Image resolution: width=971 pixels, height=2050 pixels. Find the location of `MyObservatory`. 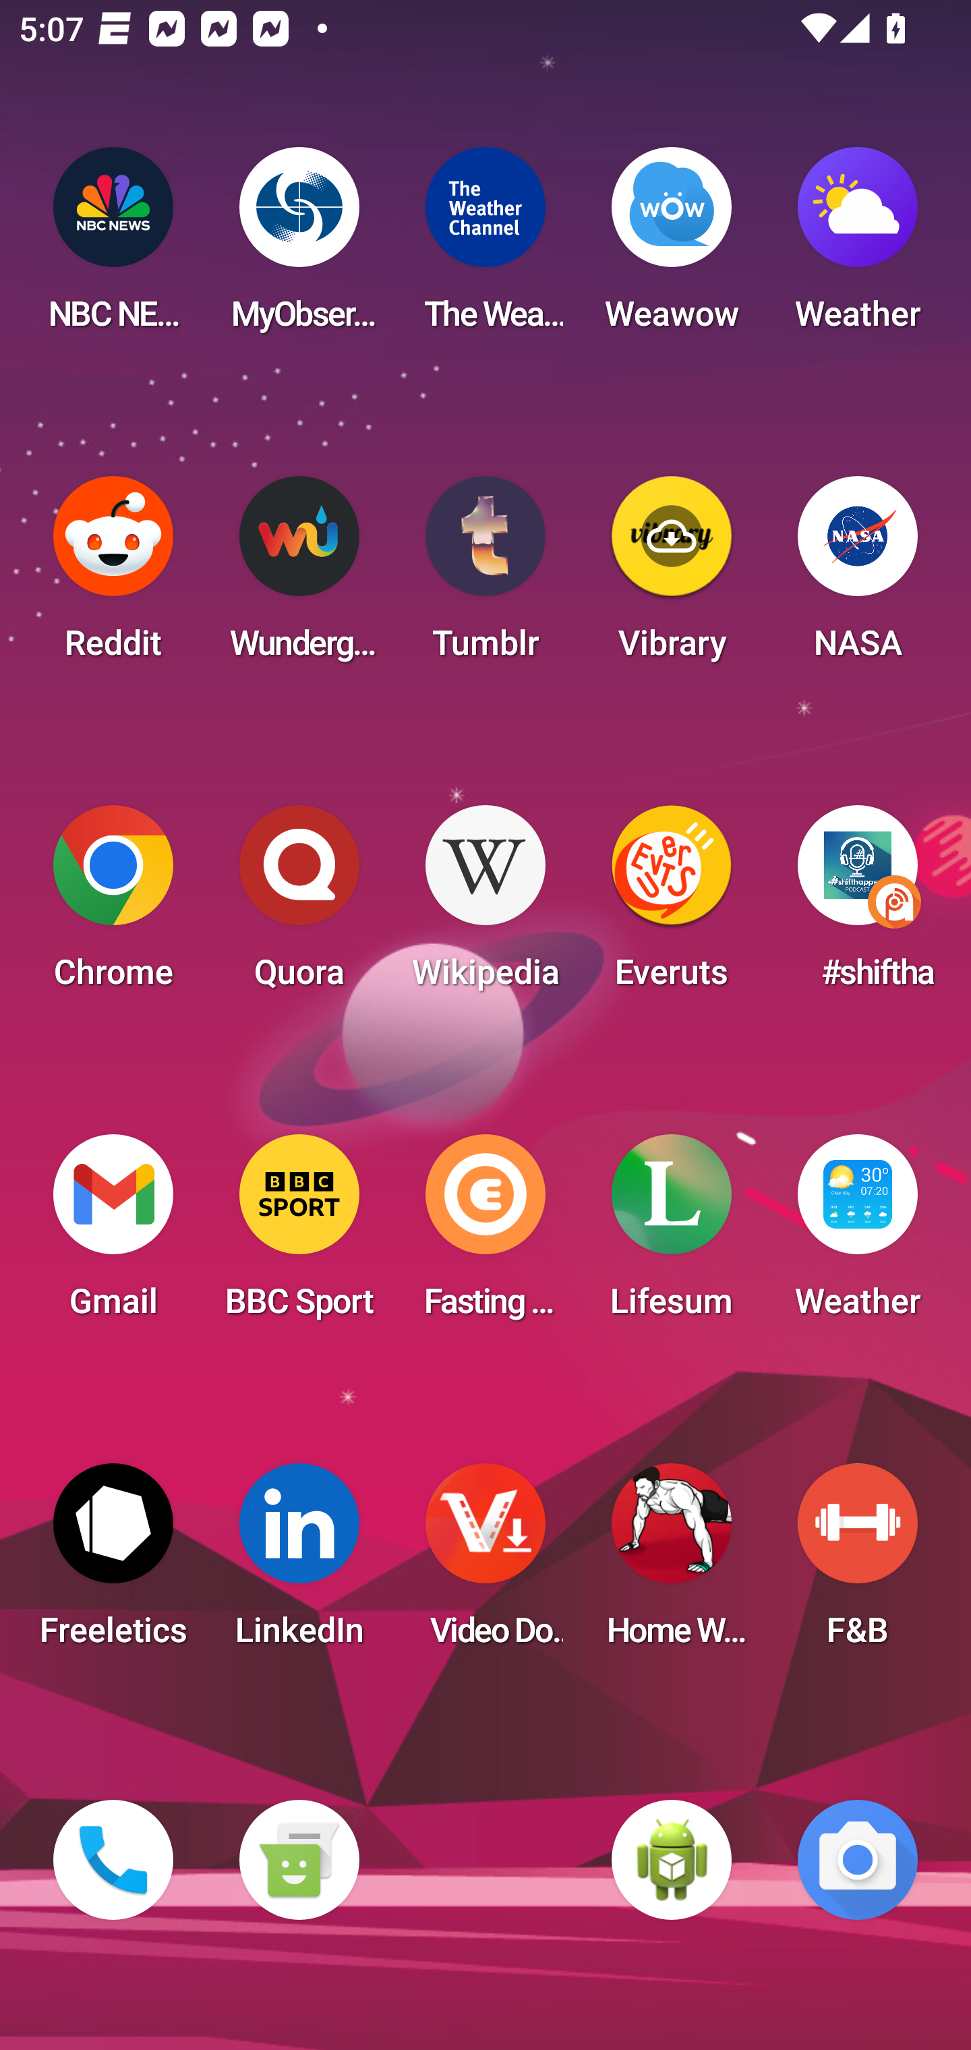

MyObservatory is located at coordinates (299, 247).